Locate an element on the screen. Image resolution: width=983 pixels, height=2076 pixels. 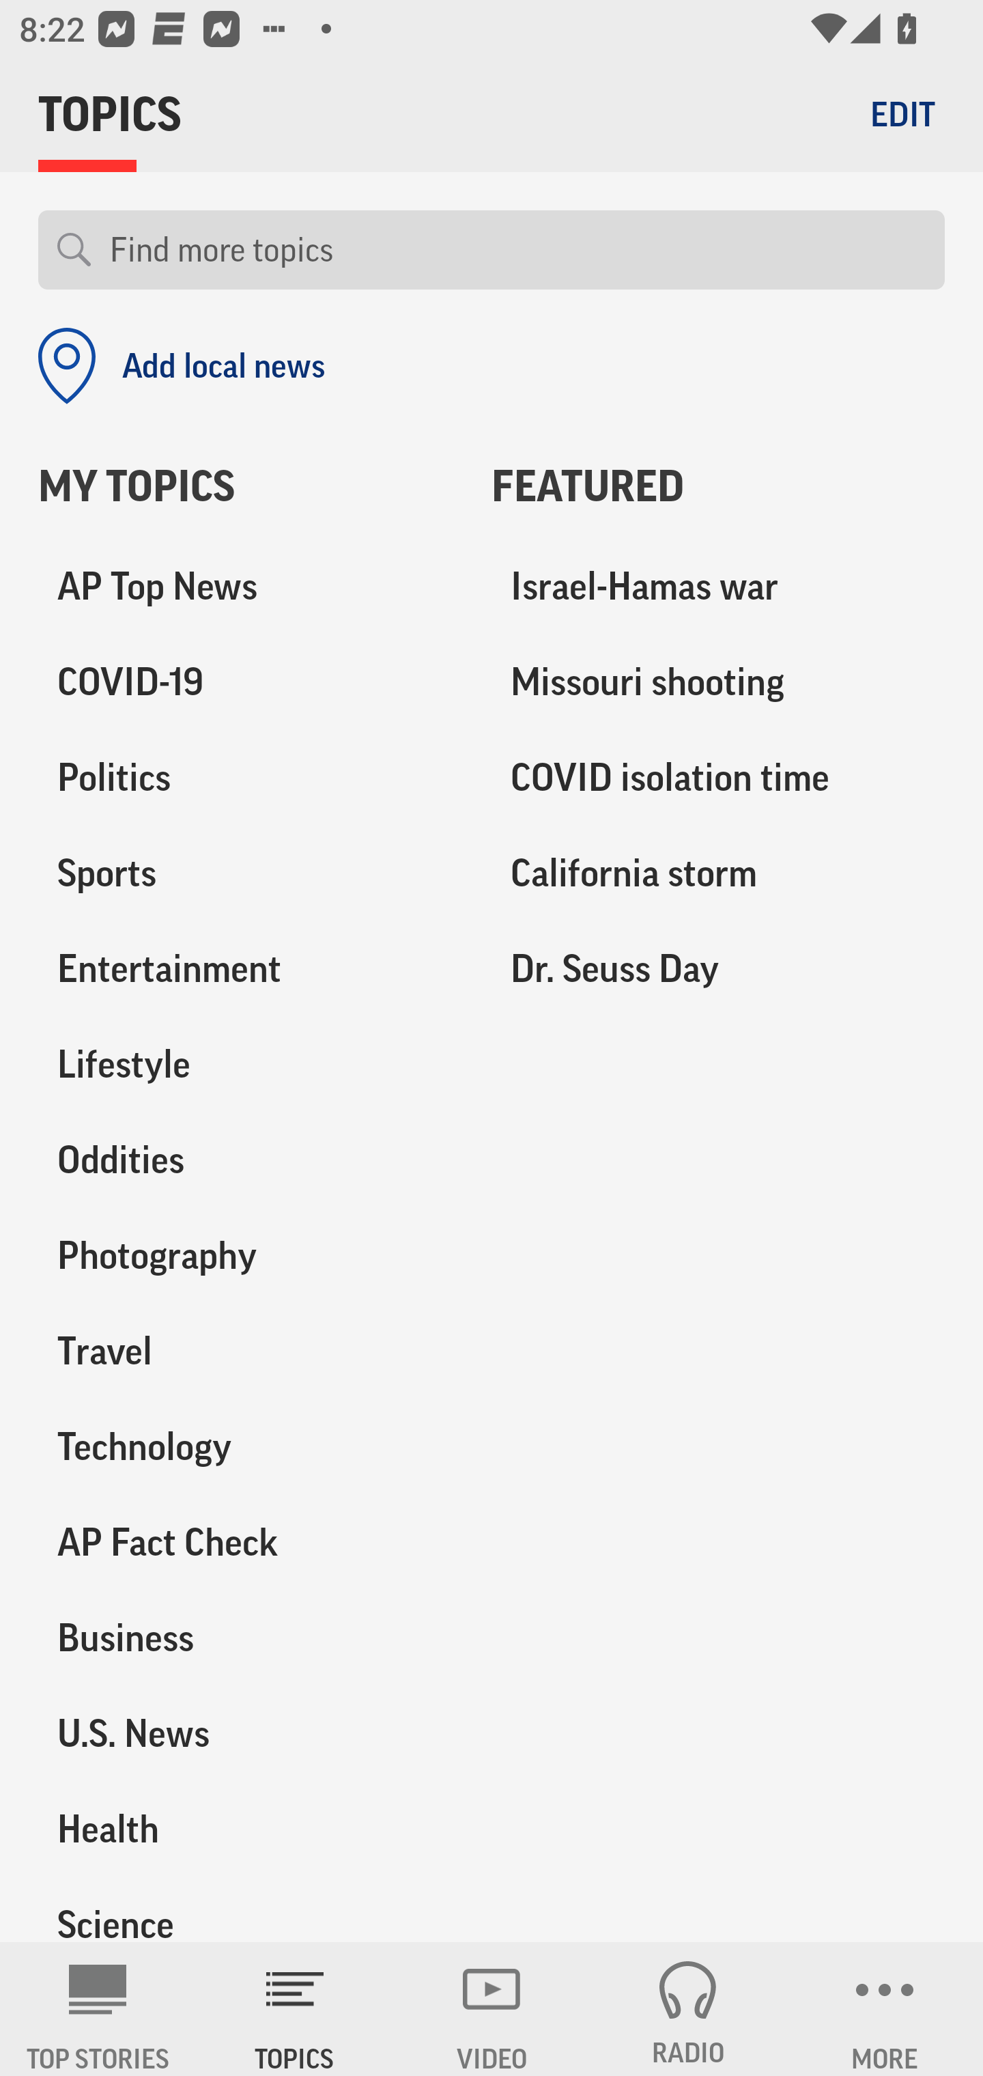
Missouri shooting is located at coordinates (718, 683).